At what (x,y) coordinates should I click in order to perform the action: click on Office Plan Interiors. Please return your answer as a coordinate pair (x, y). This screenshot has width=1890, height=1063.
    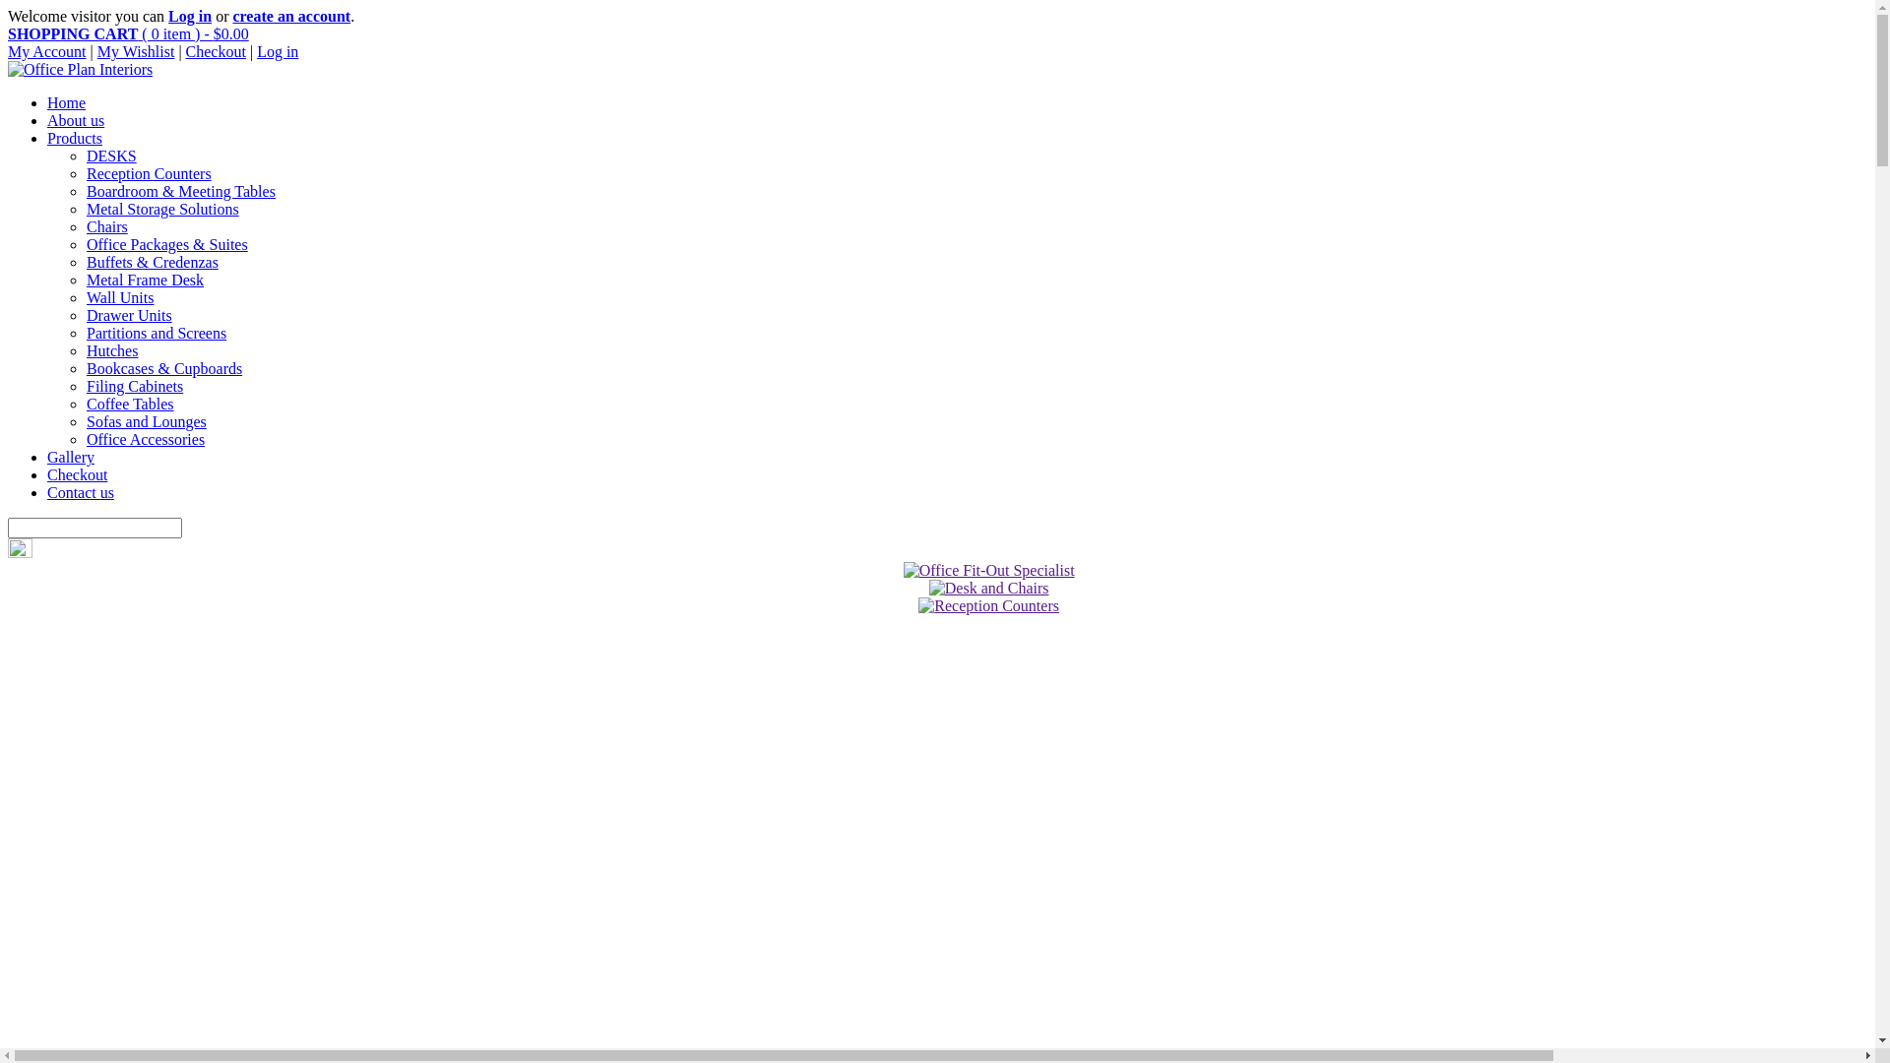
    Looking at the image, I should click on (81, 69).